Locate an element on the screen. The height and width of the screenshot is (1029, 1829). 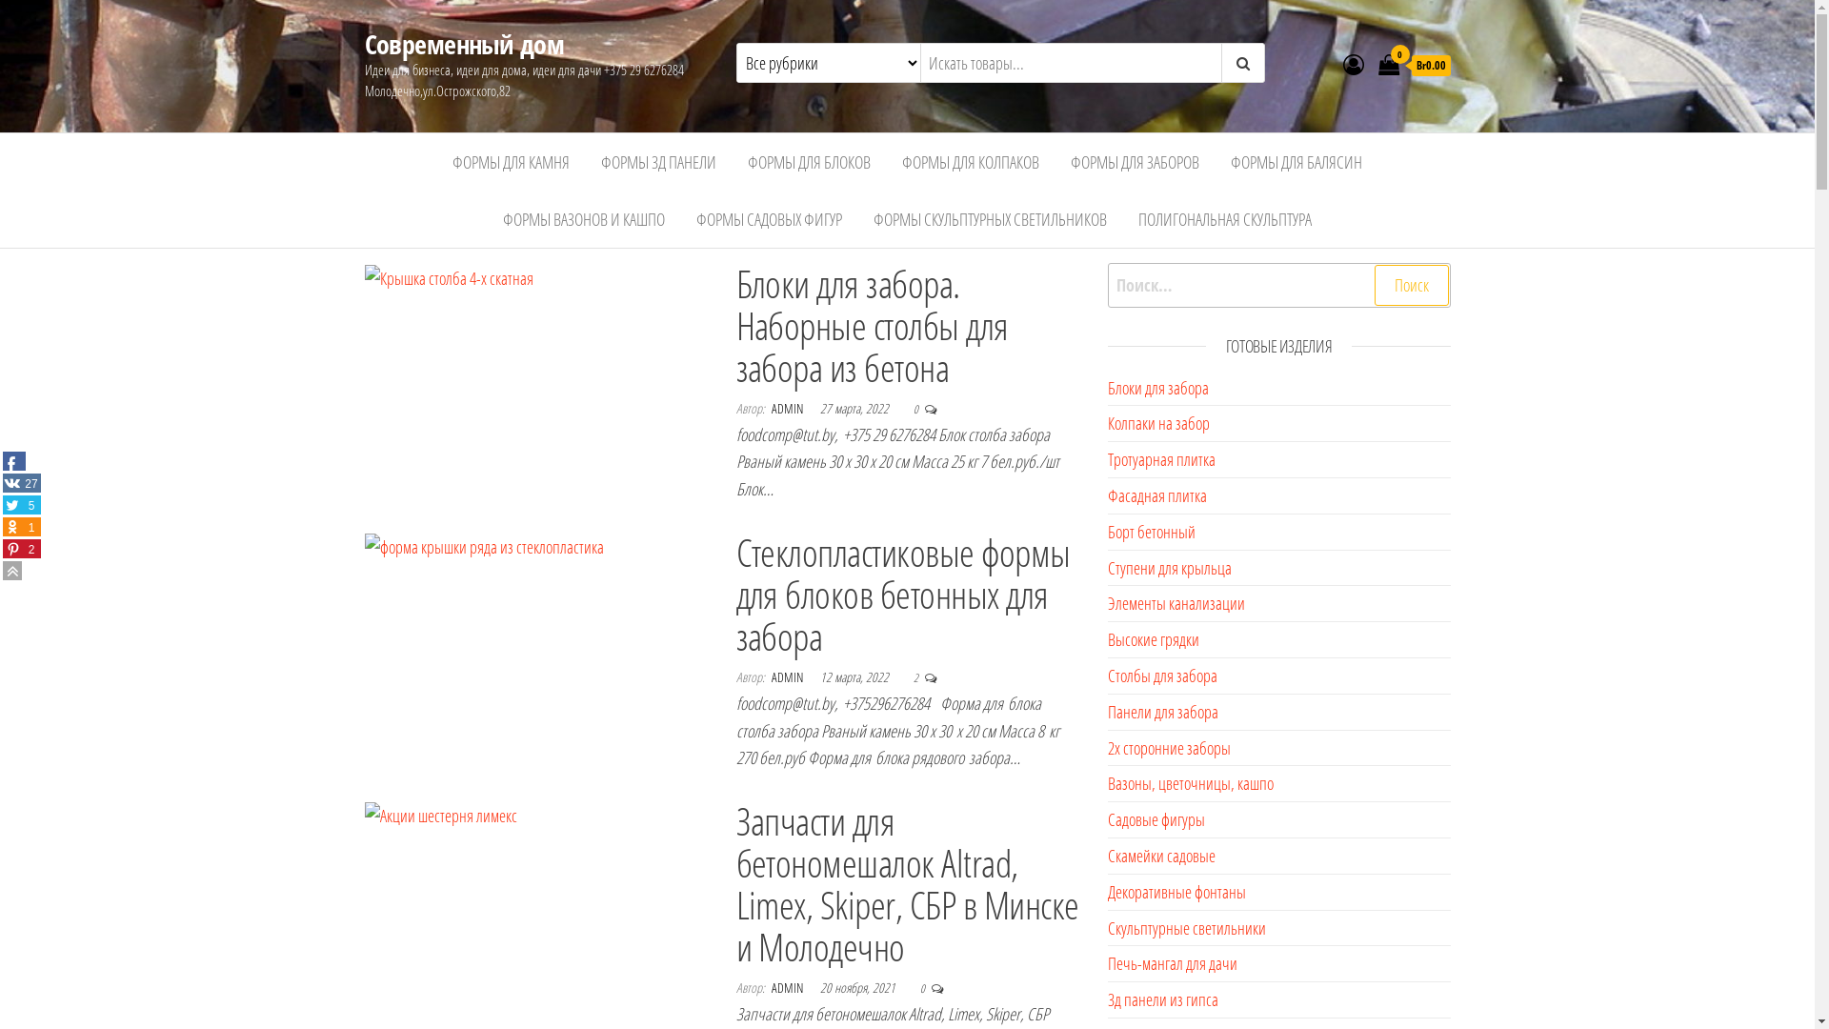
2 is located at coordinates (915, 678).